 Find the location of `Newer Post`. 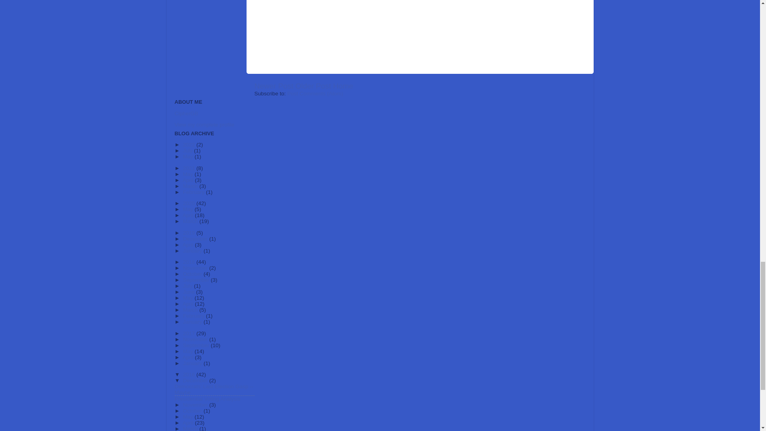

Newer Post is located at coordinates (274, 86).